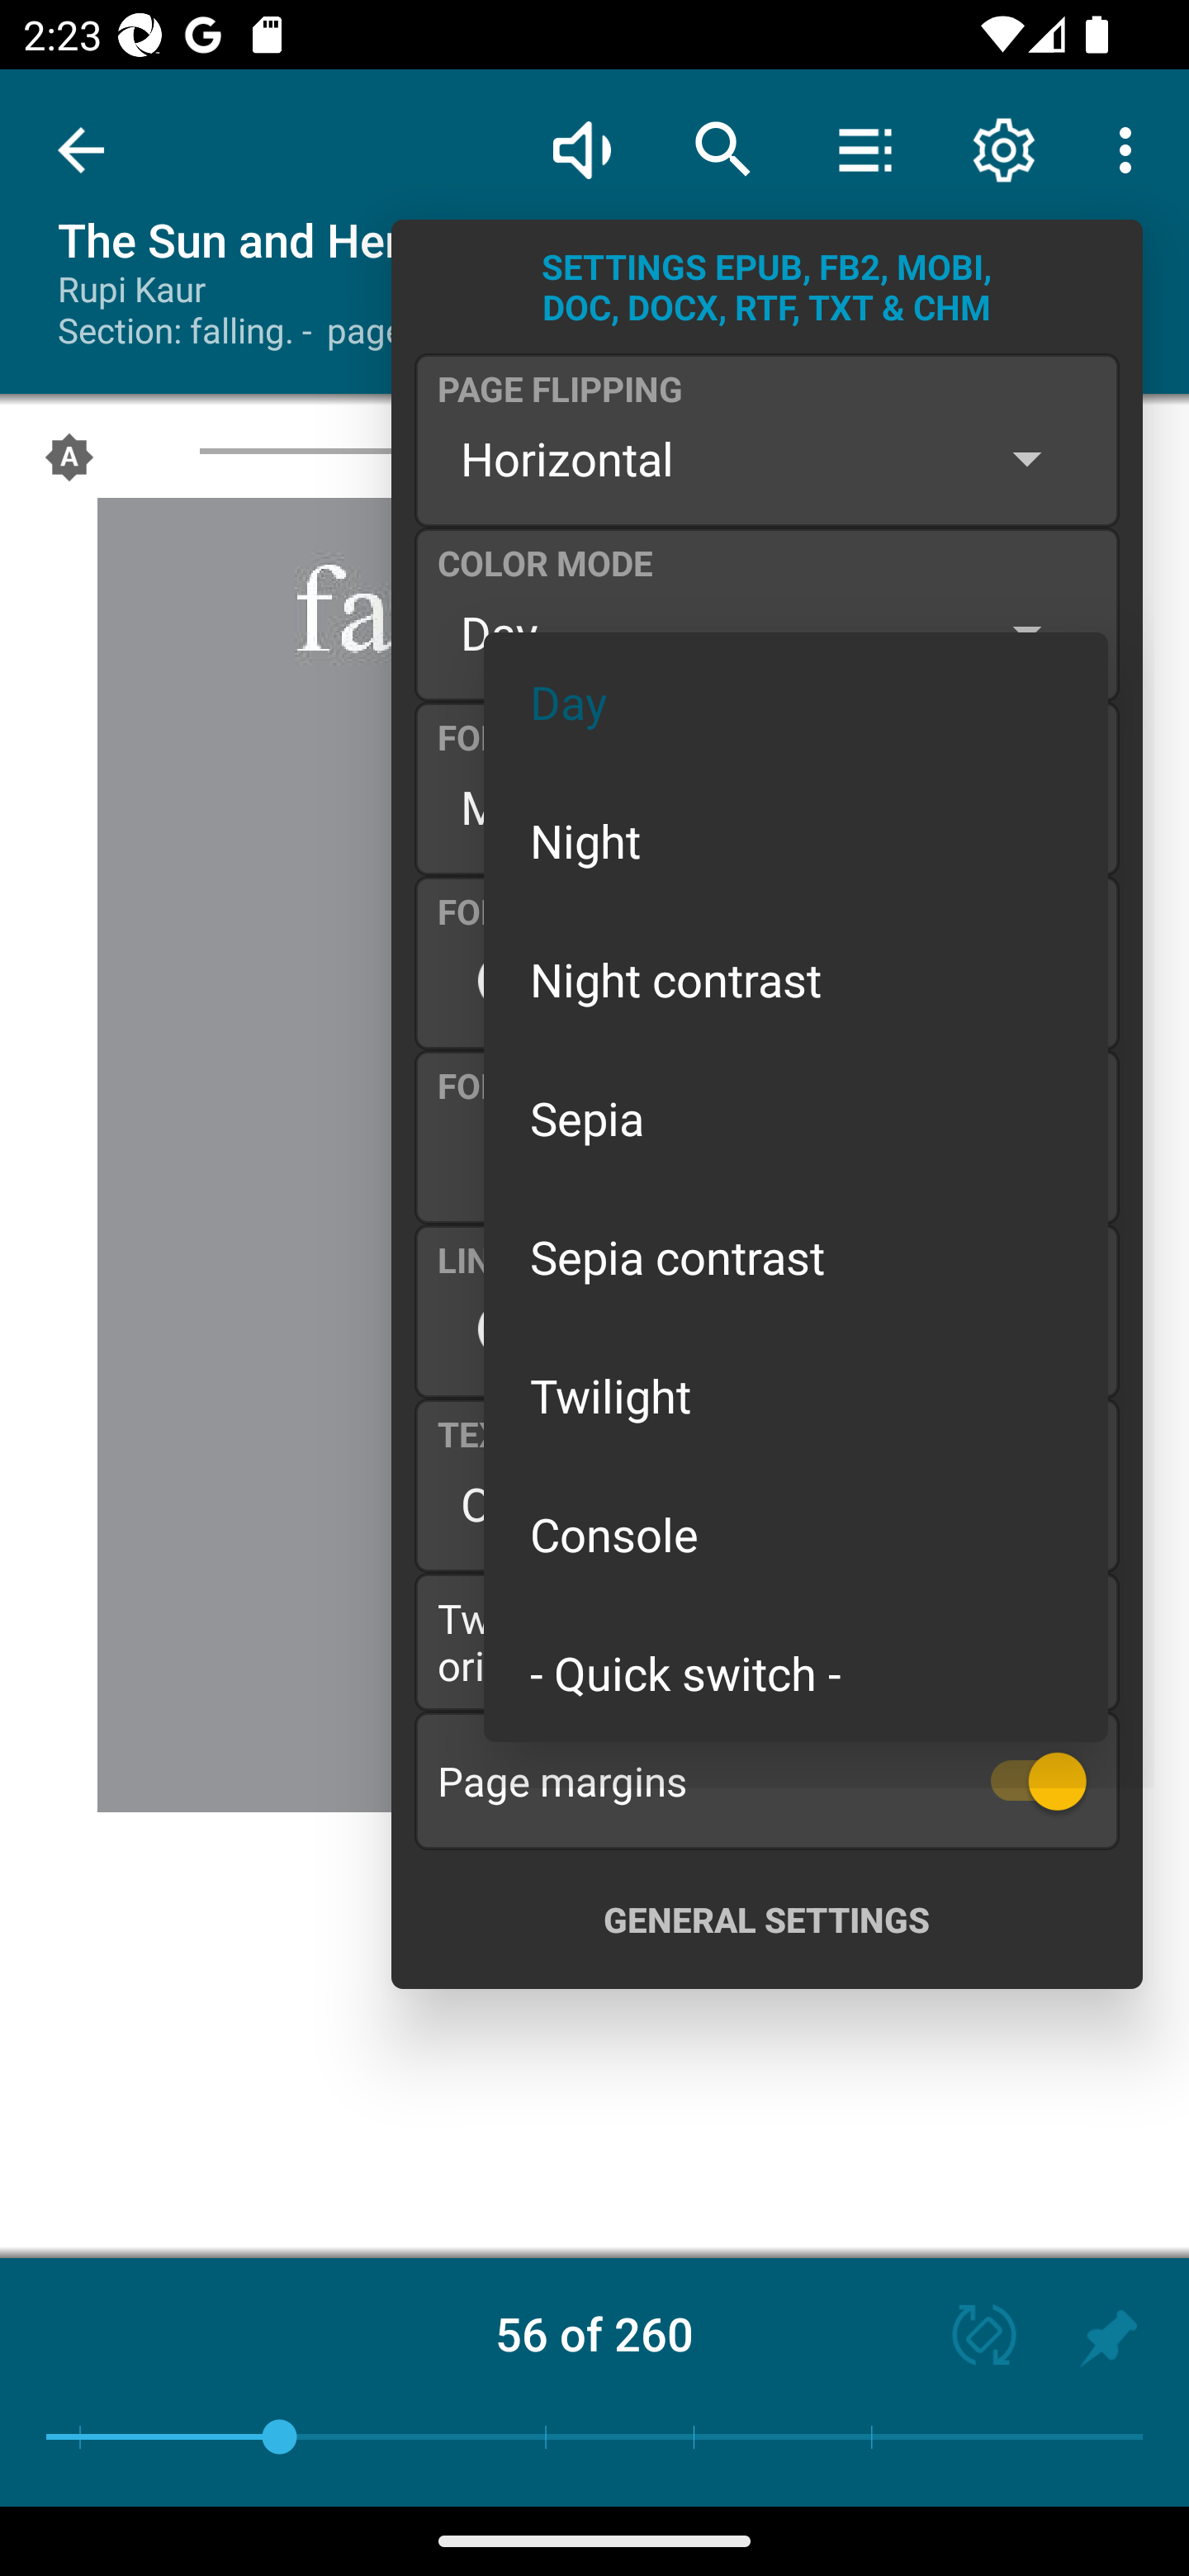 This screenshot has width=1189, height=2576. What do you see at coordinates (796, 702) in the screenshot?
I see `Day` at bounding box center [796, 702].